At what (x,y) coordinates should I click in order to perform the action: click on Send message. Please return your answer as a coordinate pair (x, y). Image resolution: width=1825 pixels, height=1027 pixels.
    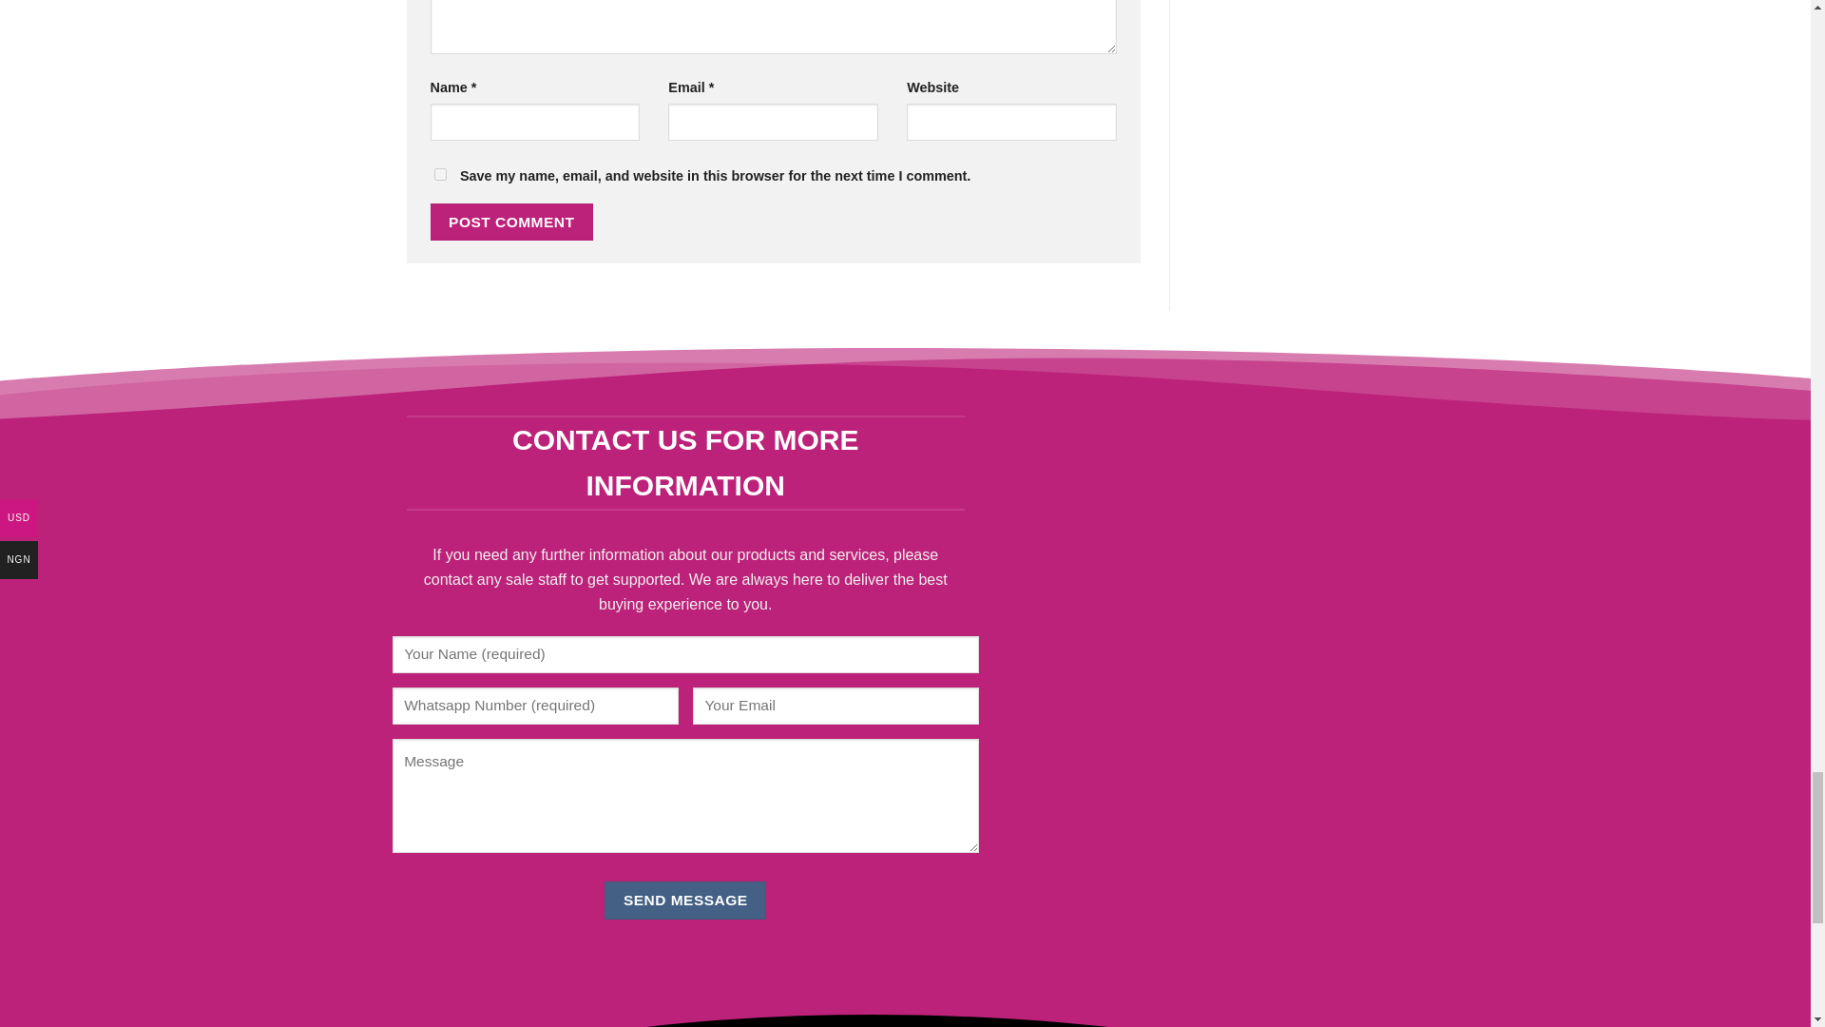
    Looking at the image, I should click on (684, 900).